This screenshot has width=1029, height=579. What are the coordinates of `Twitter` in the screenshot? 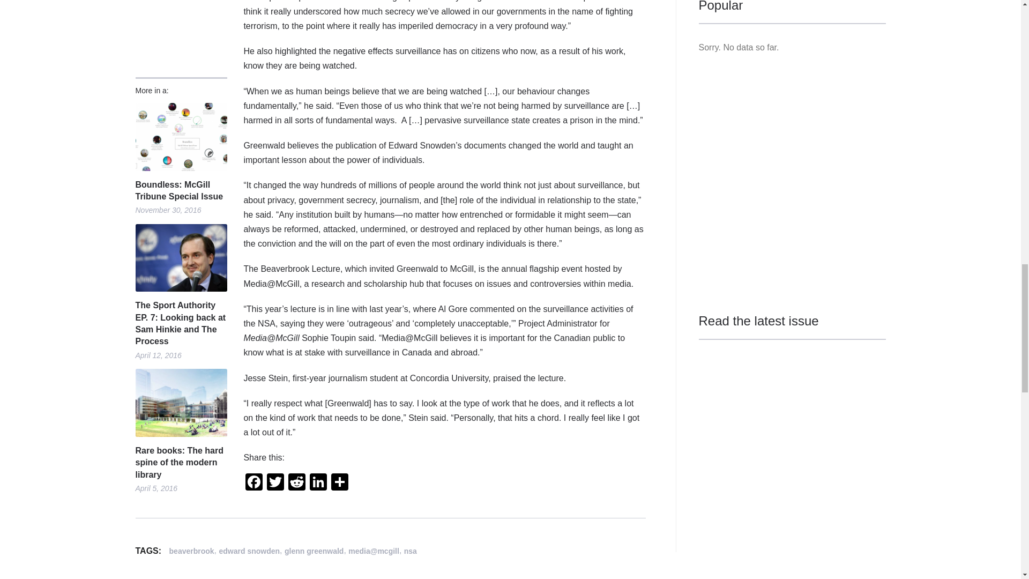 It's located at (275, 484).